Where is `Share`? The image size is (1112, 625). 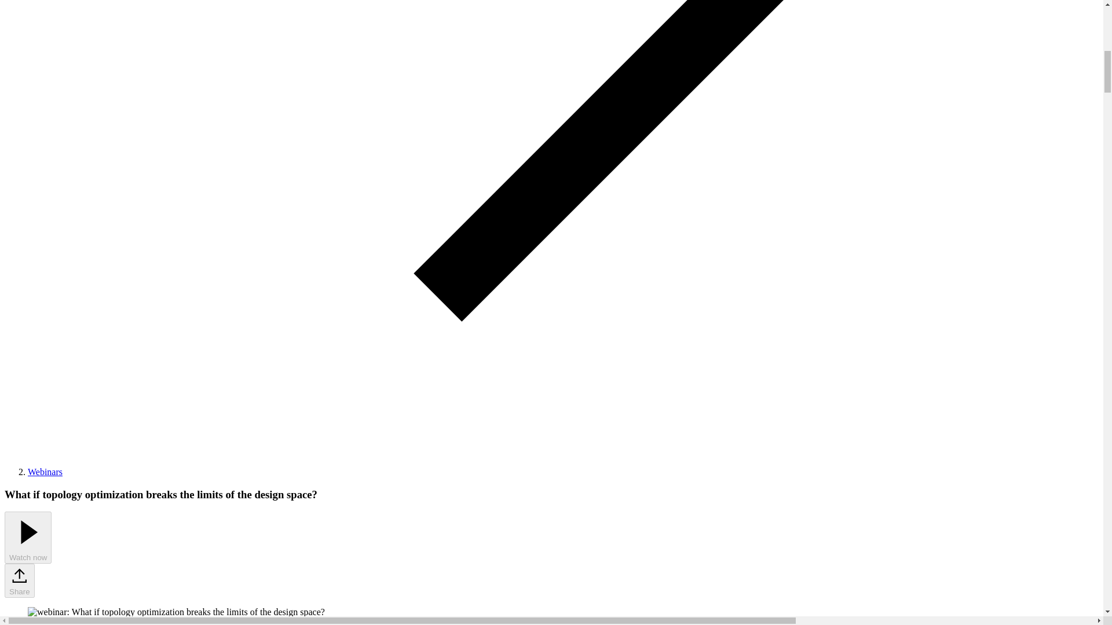
Share is located at coordinates (19, 581).